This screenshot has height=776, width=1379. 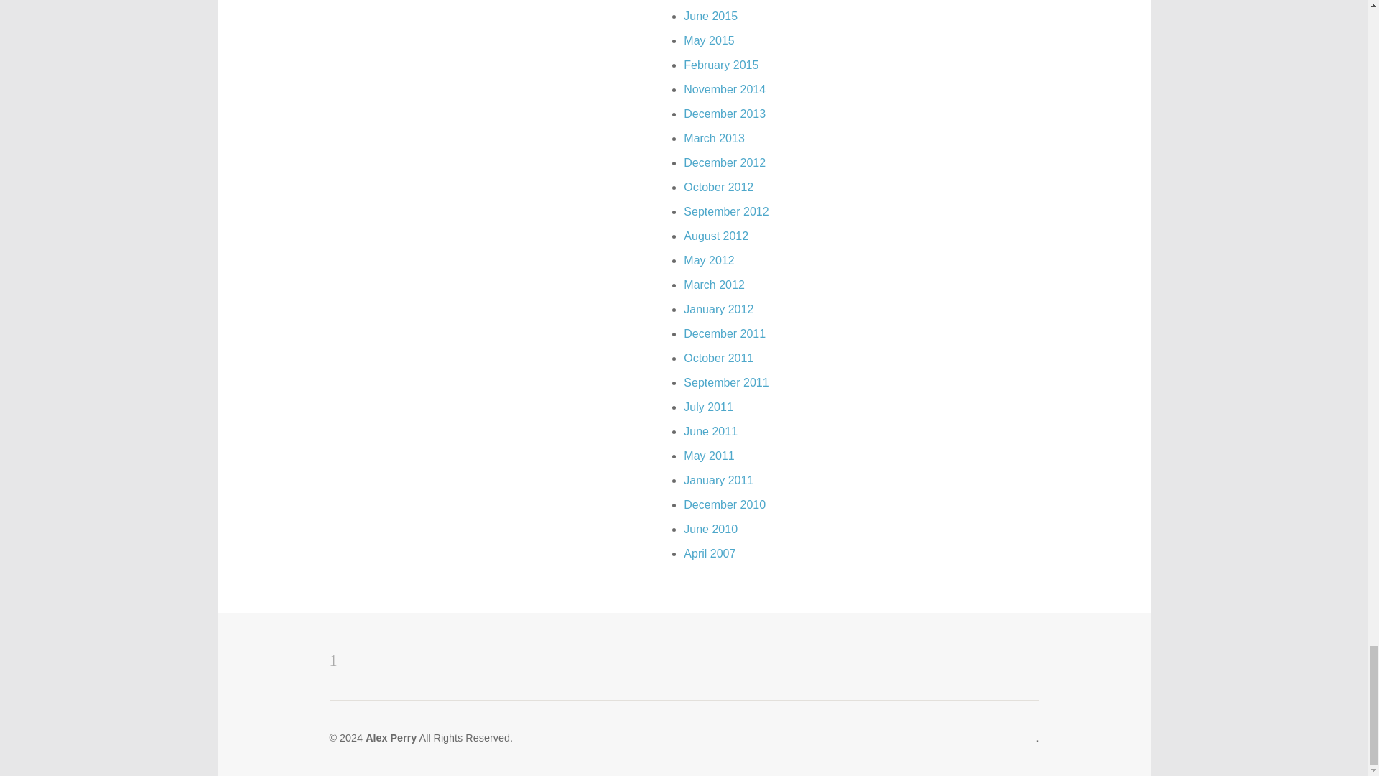 I want to click on November 2014, so click(x=724, y=89).